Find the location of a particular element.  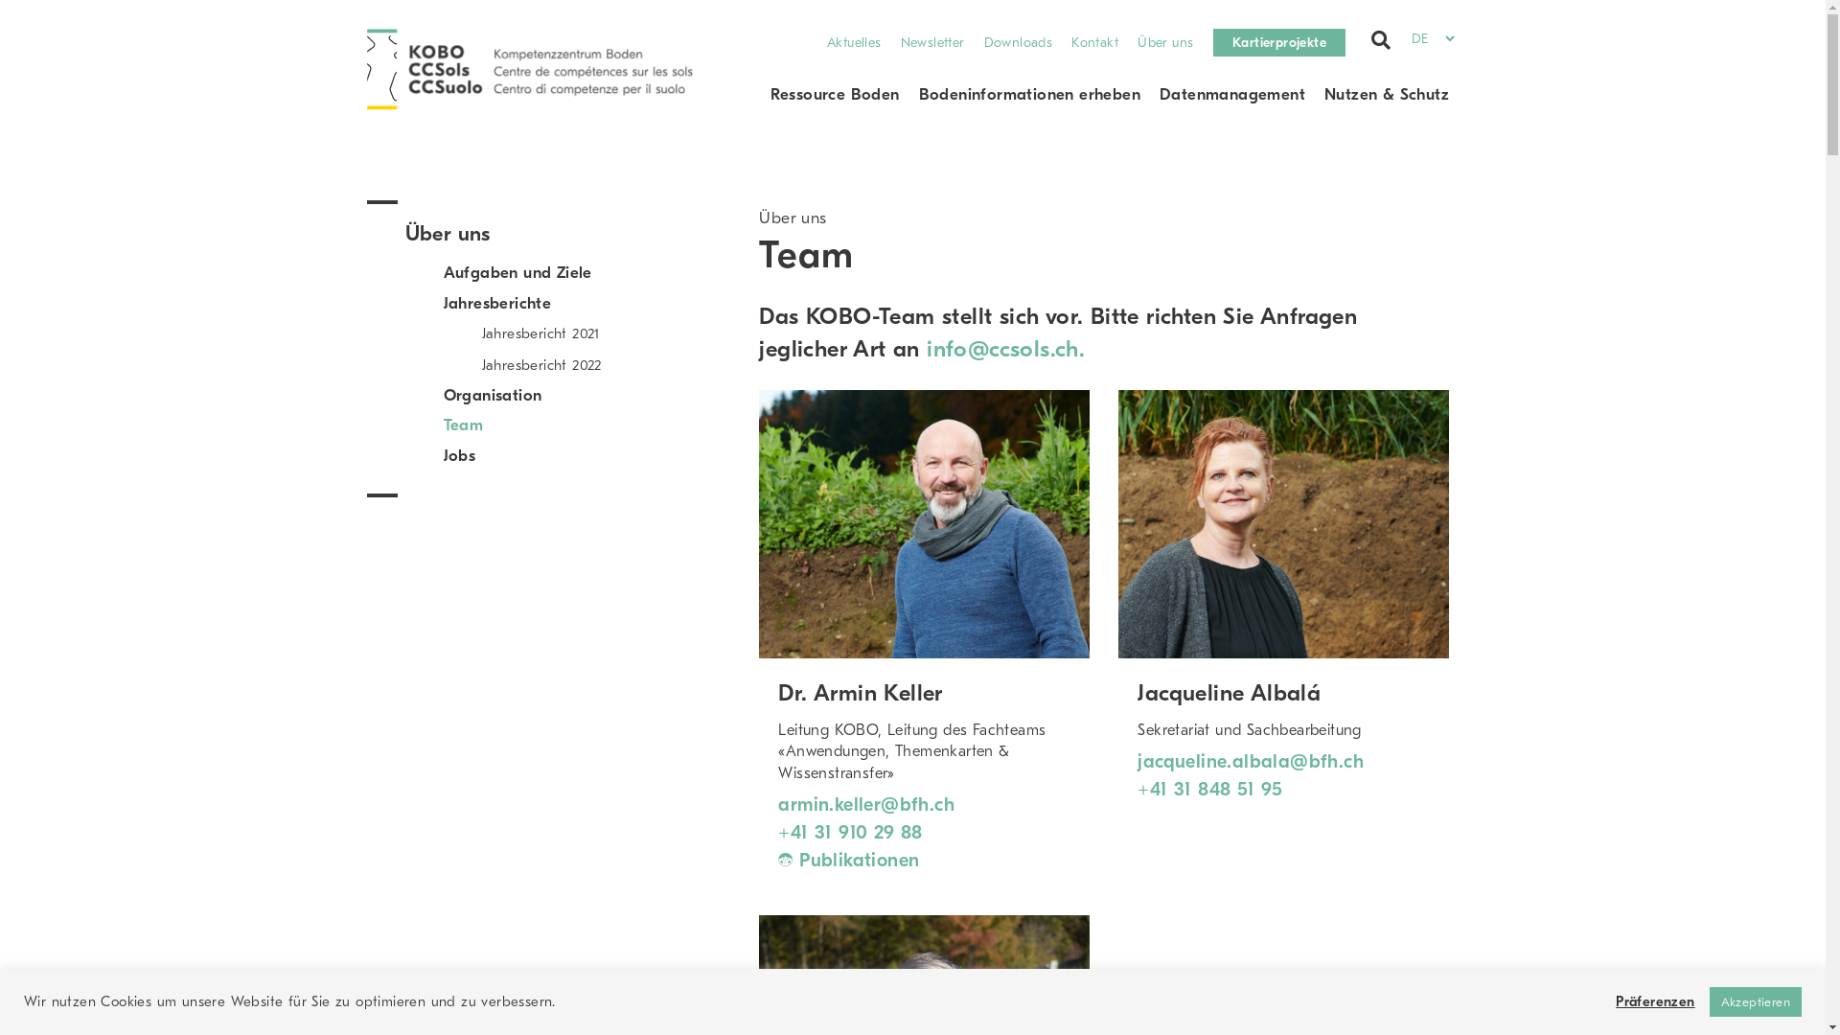

Downloads is located at coordinates (1019, 42).